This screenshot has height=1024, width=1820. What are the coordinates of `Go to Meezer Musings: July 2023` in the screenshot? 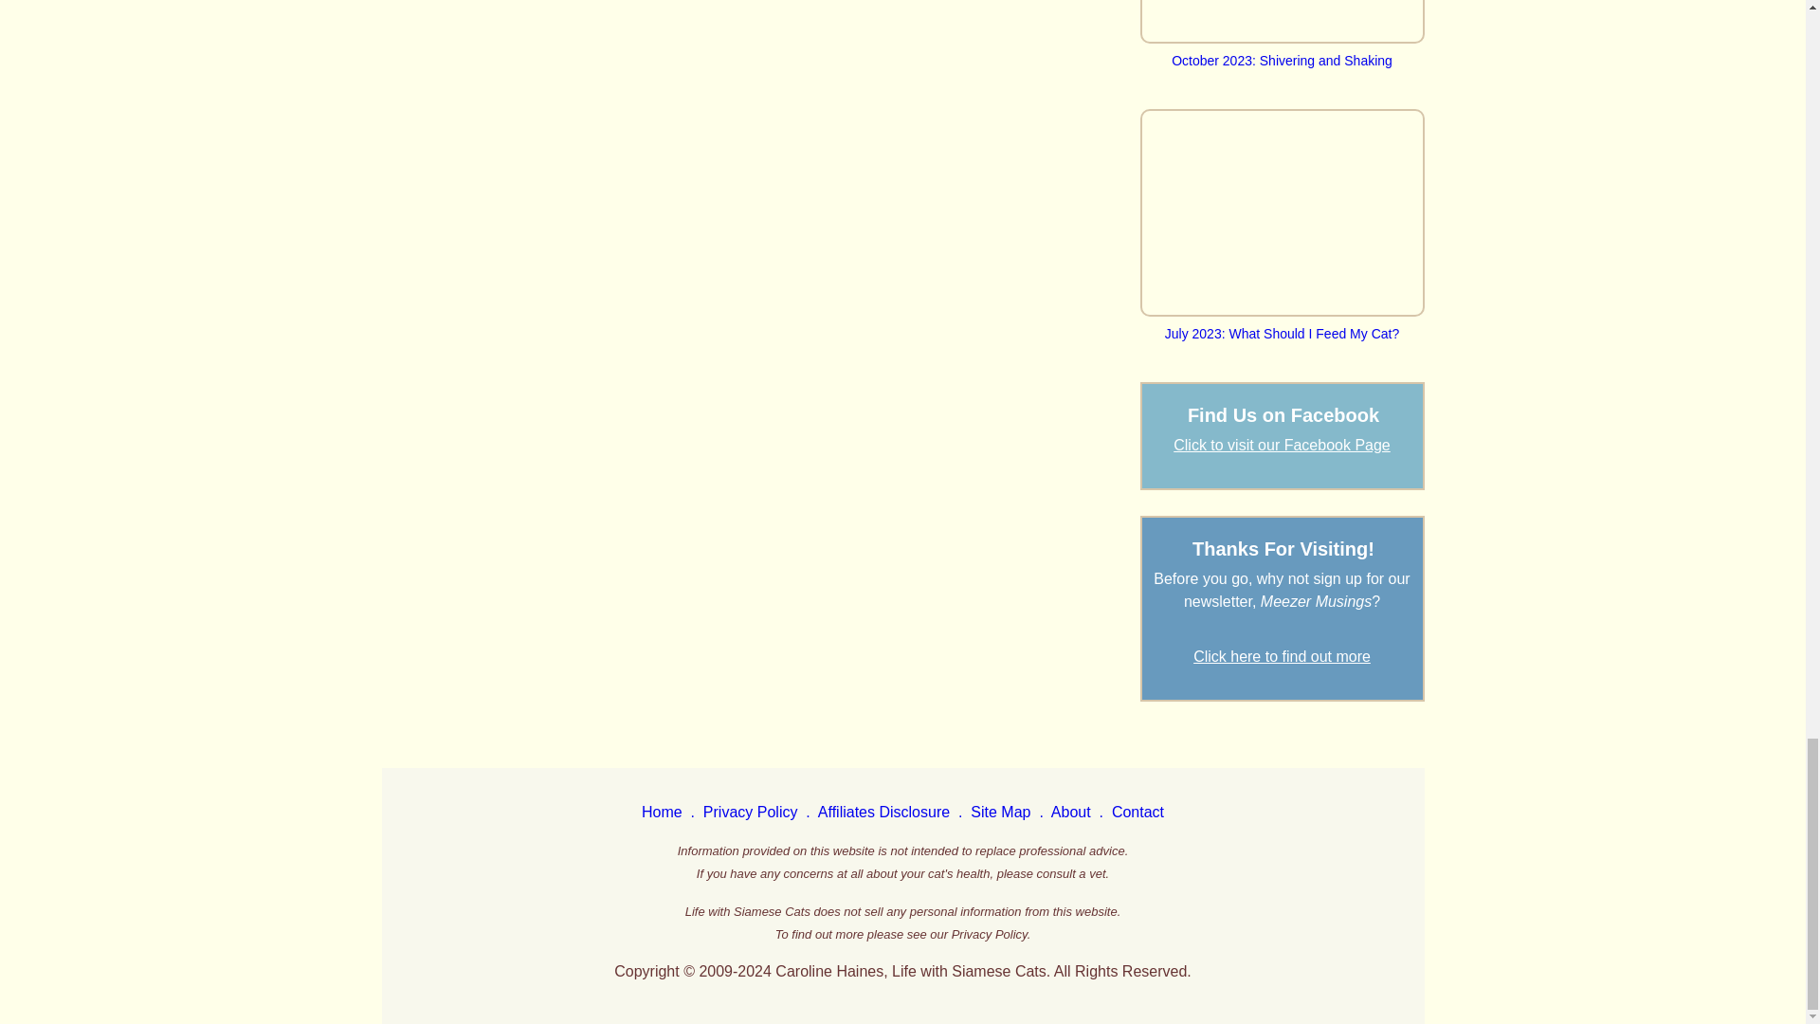 It's located at (1281, 324).